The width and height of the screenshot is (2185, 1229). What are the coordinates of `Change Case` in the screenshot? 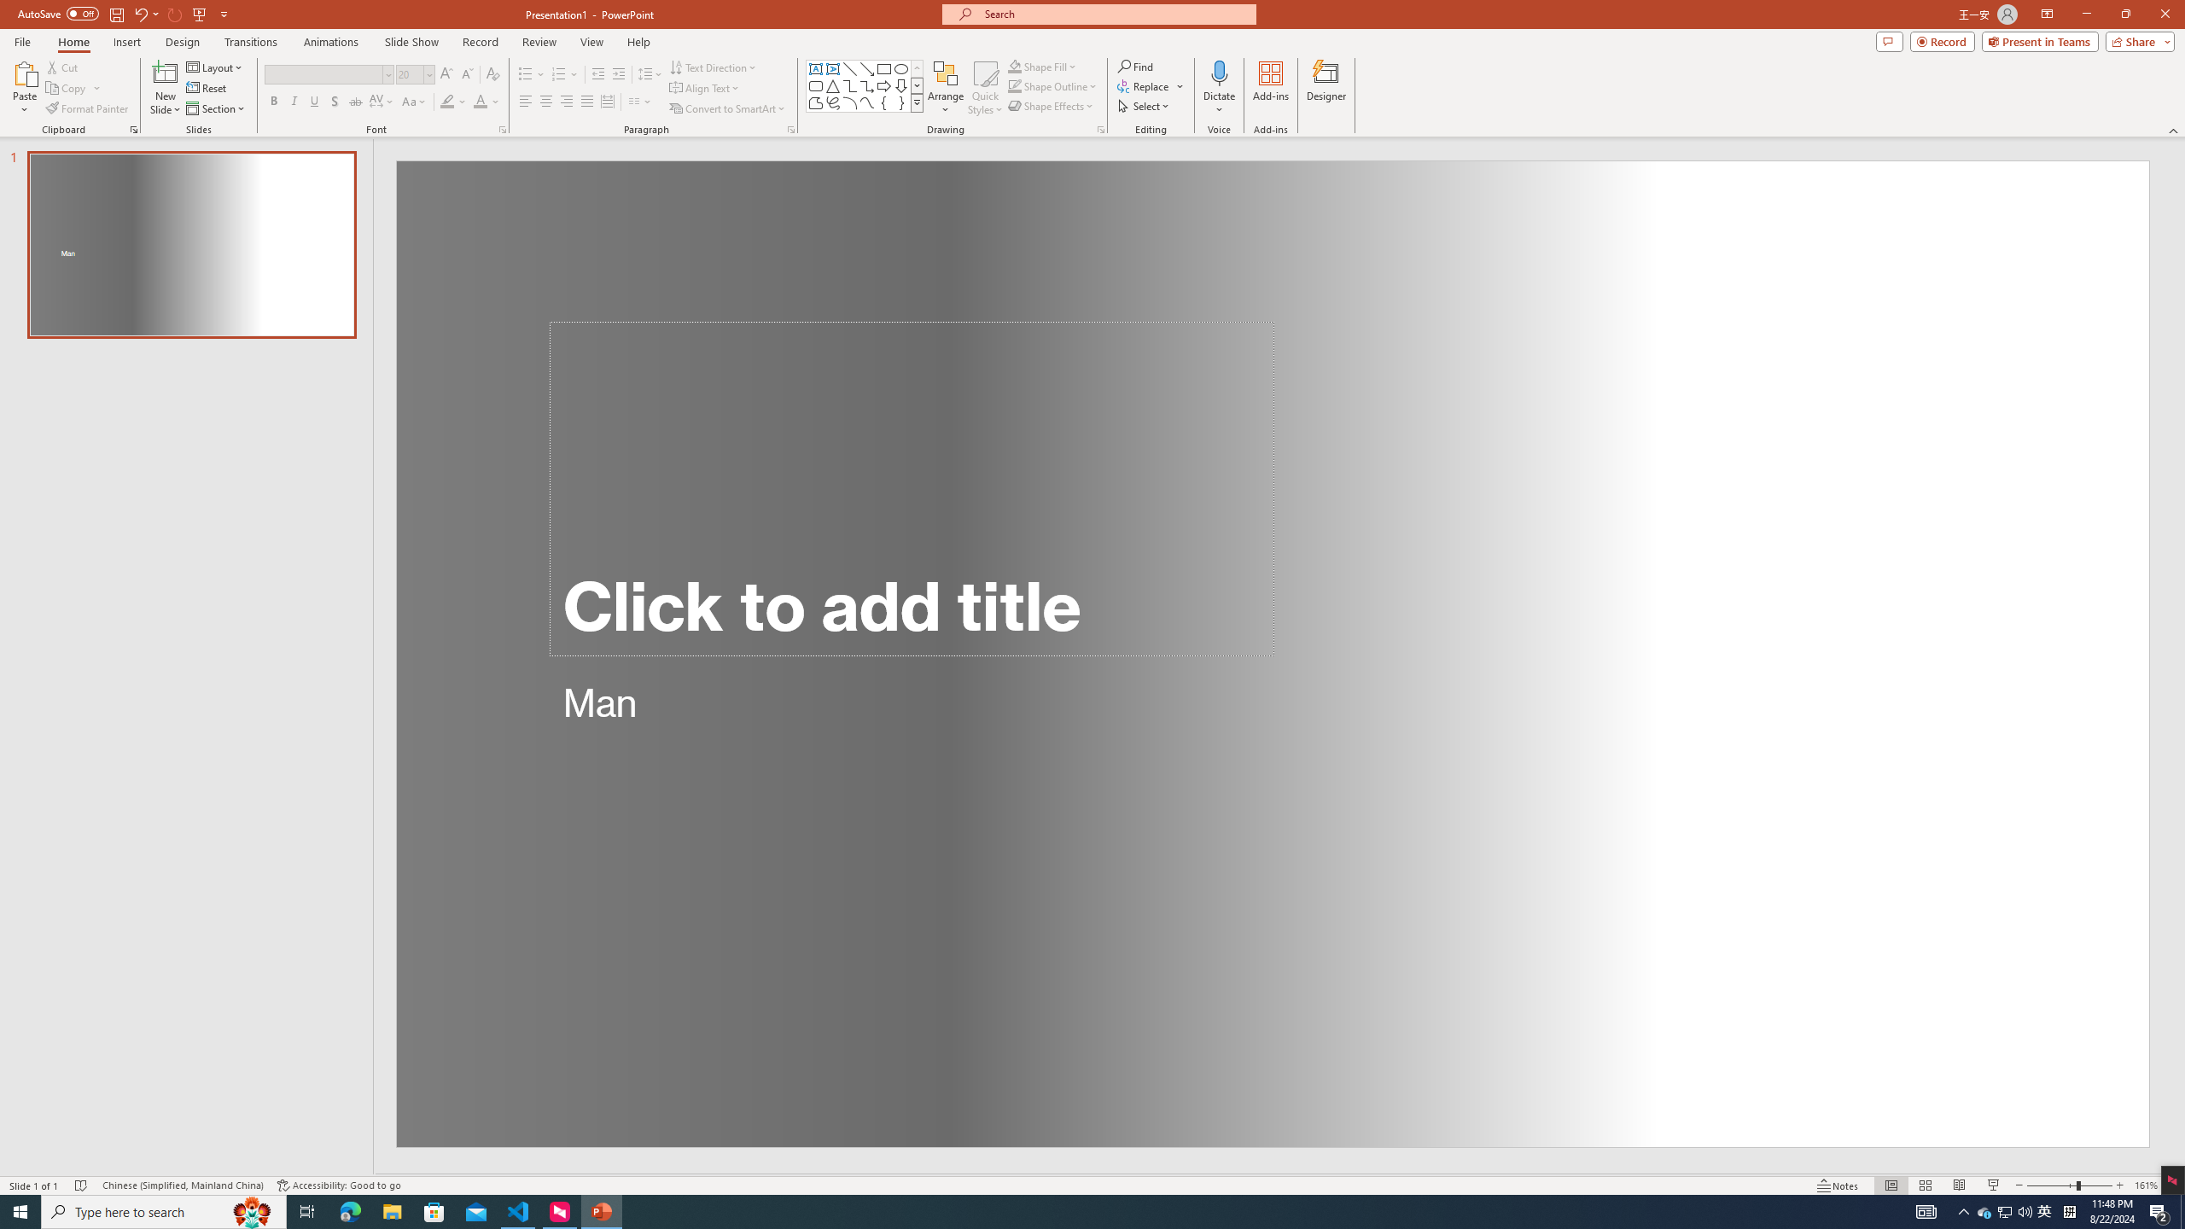 It's located at (415, 102).